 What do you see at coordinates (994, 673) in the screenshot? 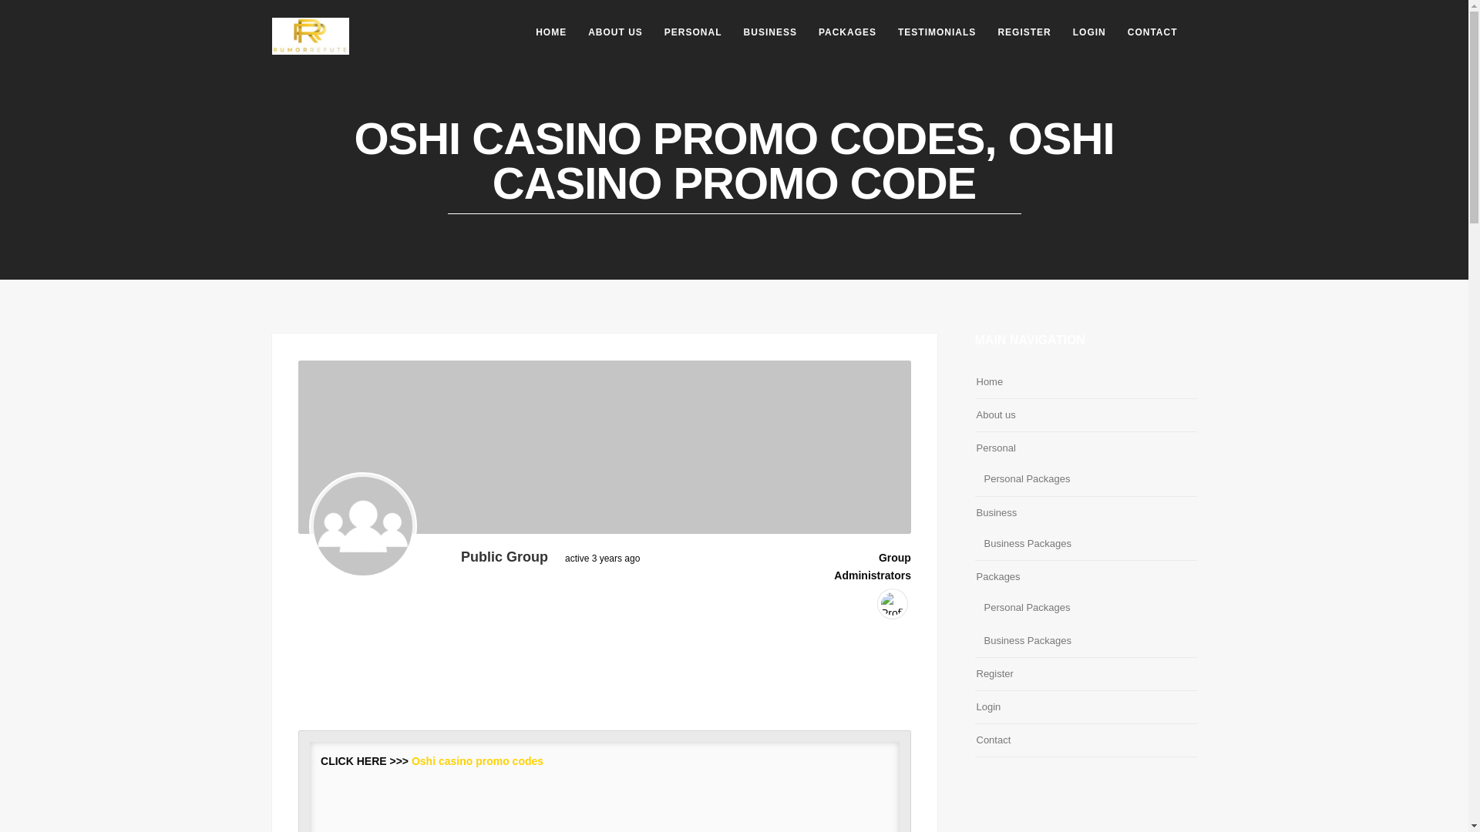
I see `Register` at bounding box center [994, 673].